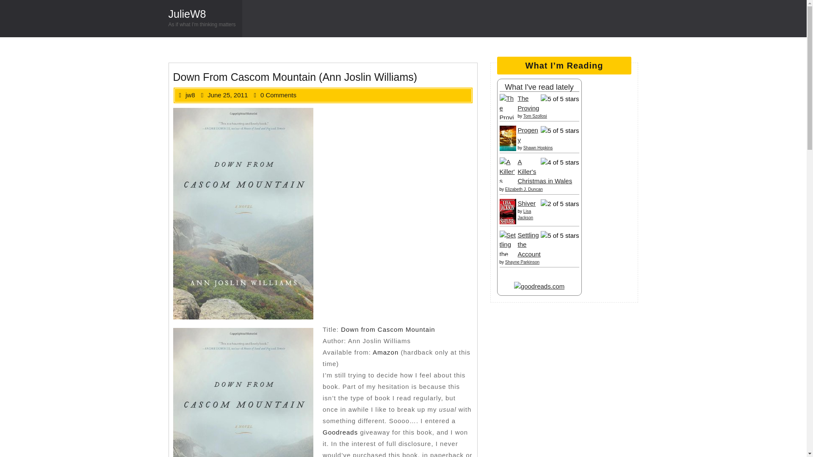 This screenshot has width=813, height=457. I want to click on Amazon, so click(385, 352).